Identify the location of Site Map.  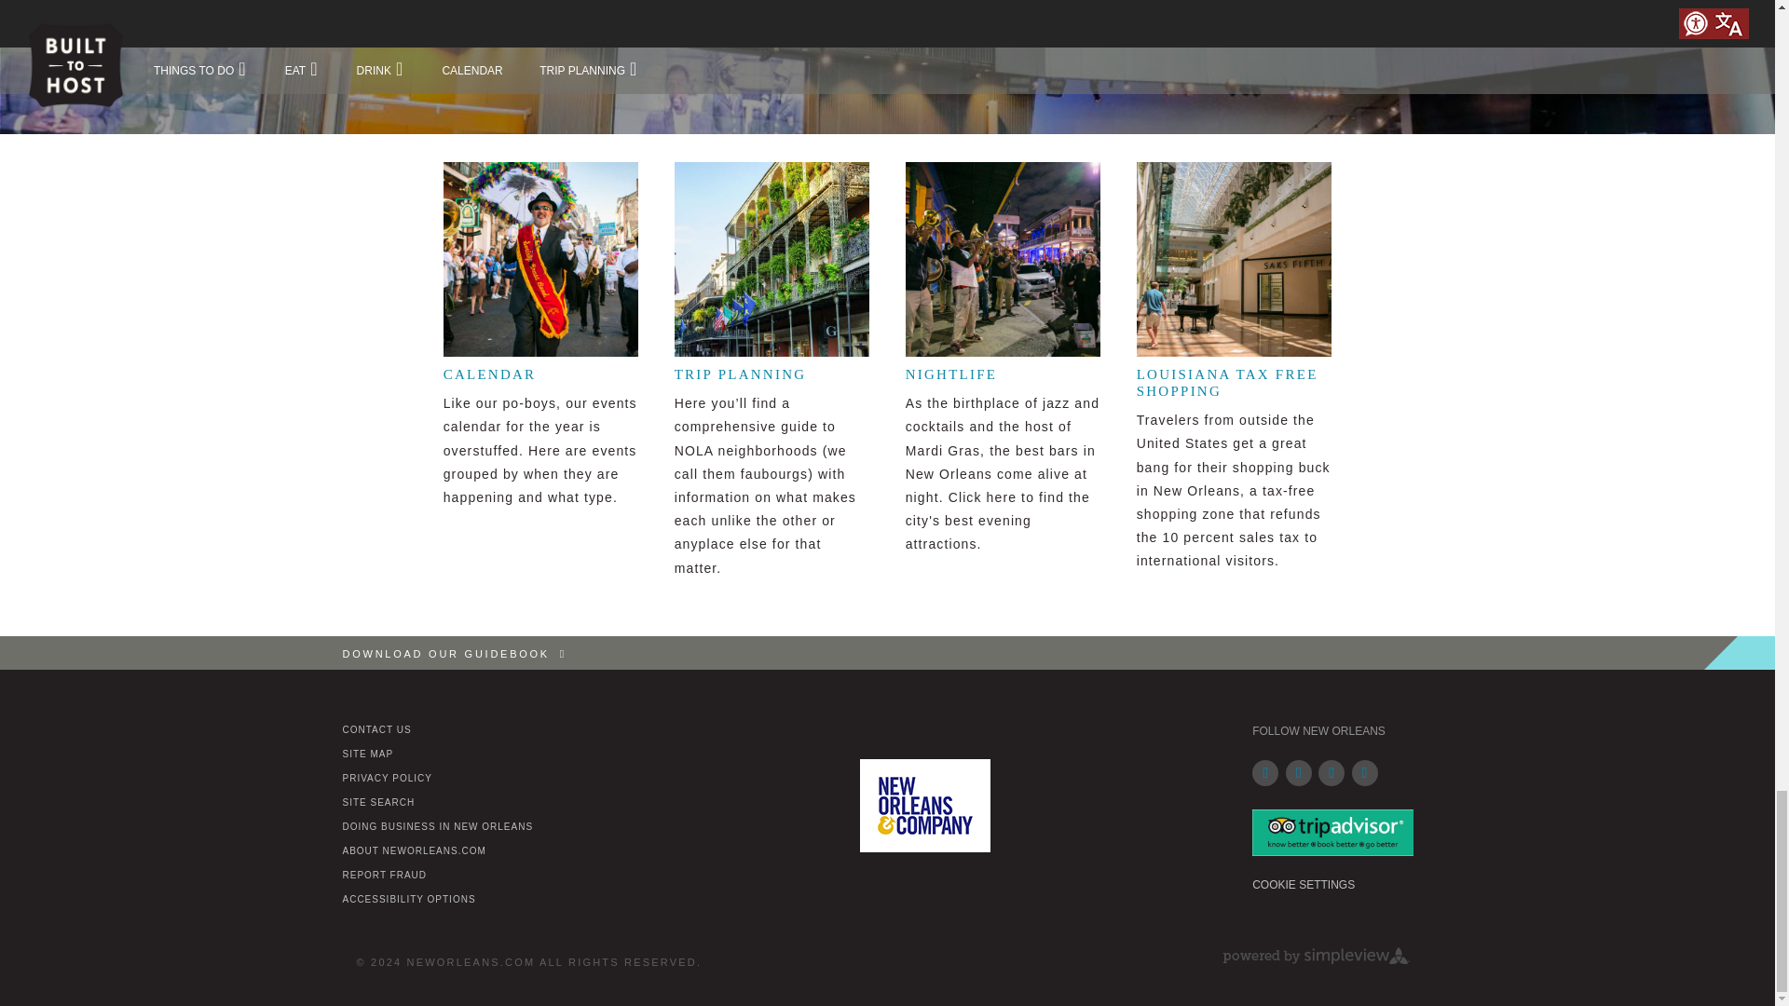
(368, 754).